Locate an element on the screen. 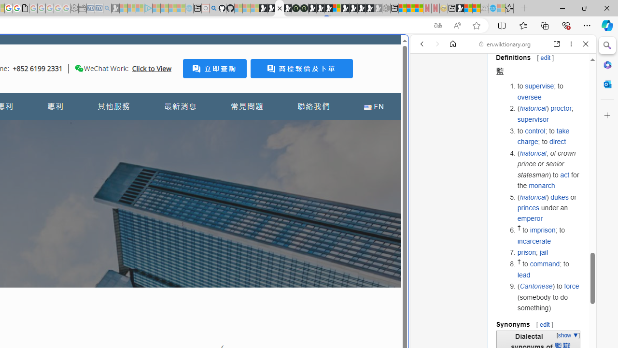  Services - Maintenance | Sky Blue Bikes - Sky Blue Bikes is located at coordinates (492, 9).